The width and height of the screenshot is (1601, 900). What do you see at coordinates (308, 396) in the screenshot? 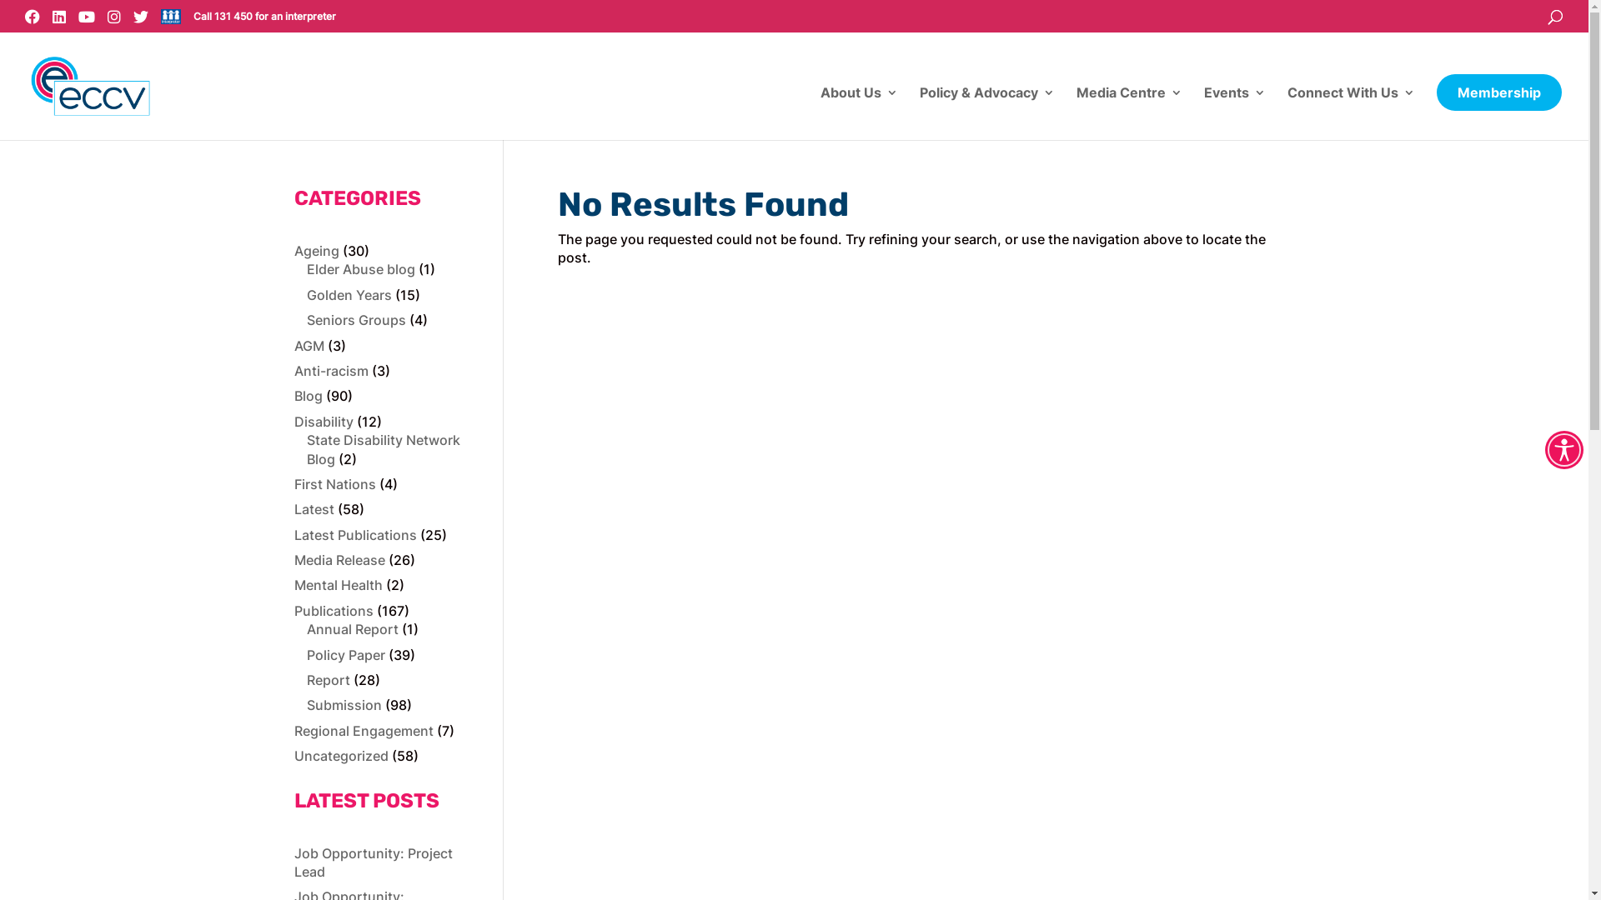
I see `Blog` at bounding box center [308, 396].